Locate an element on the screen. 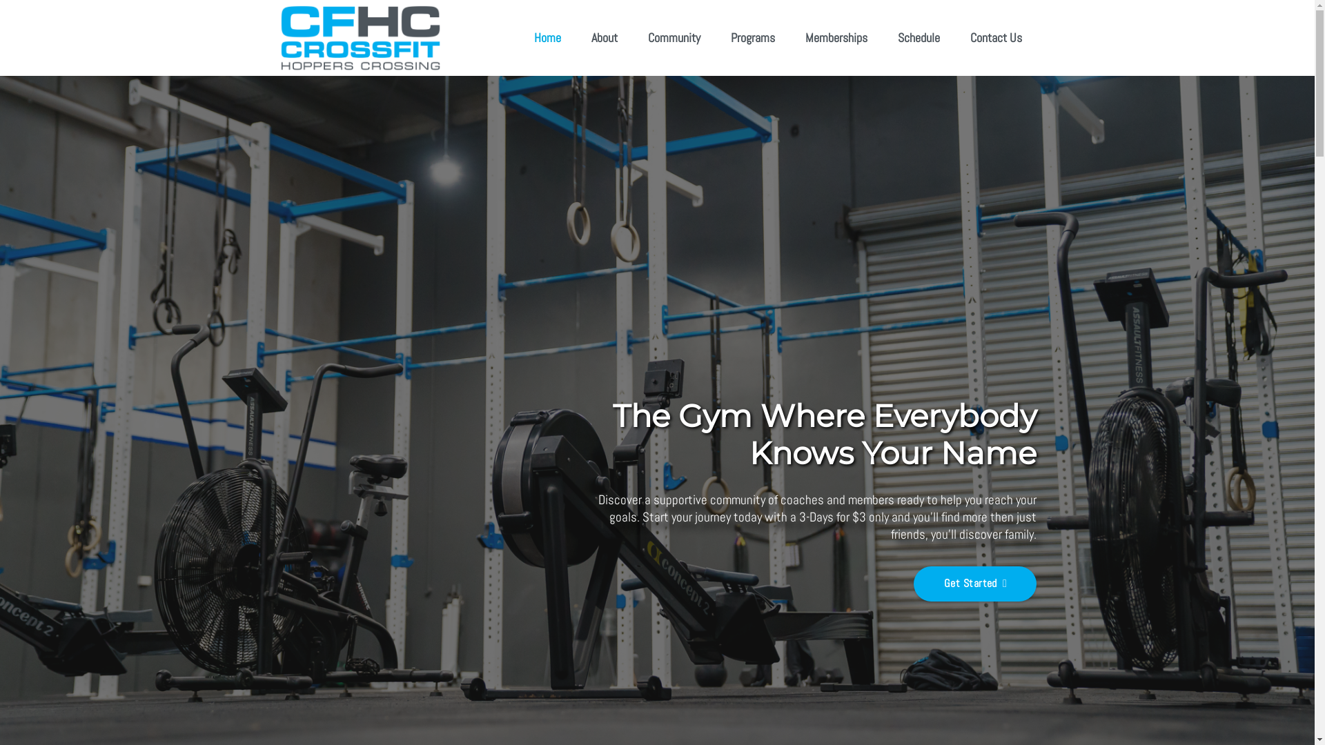  Home is located at coordinates (548, 38).